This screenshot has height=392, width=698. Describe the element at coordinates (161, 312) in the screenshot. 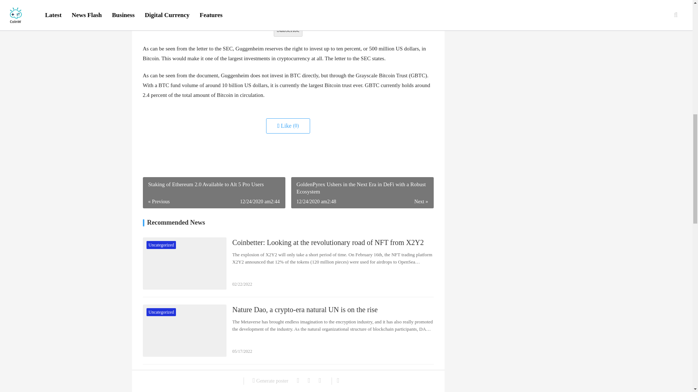

I see `Uncategorized` at that location.